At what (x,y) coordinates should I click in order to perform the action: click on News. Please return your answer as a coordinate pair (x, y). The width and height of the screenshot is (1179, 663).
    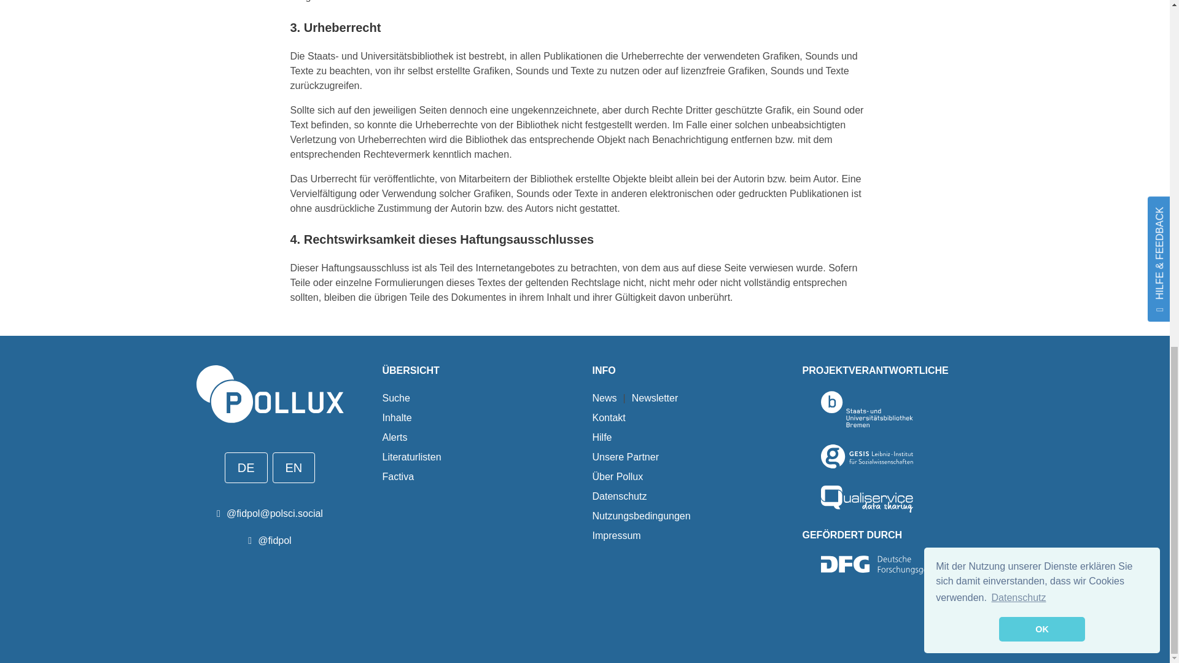
    Looking at the image, I should click on (604, 398).